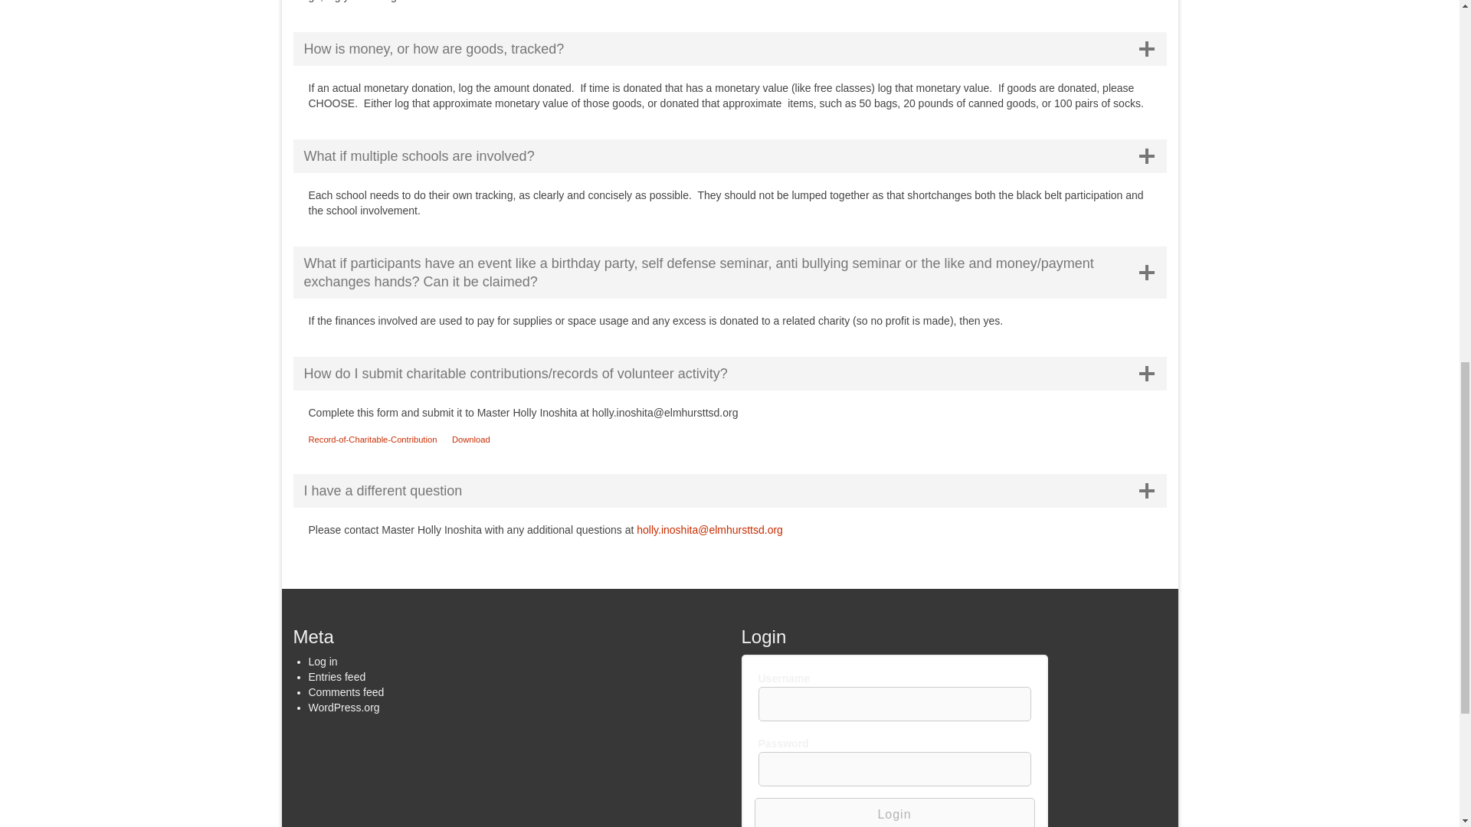 This screenshot has height=827, width=1471. What do you see at coordinates (893, 812) in the screenshot?
I see `Login` at bounding box center [893, 812].